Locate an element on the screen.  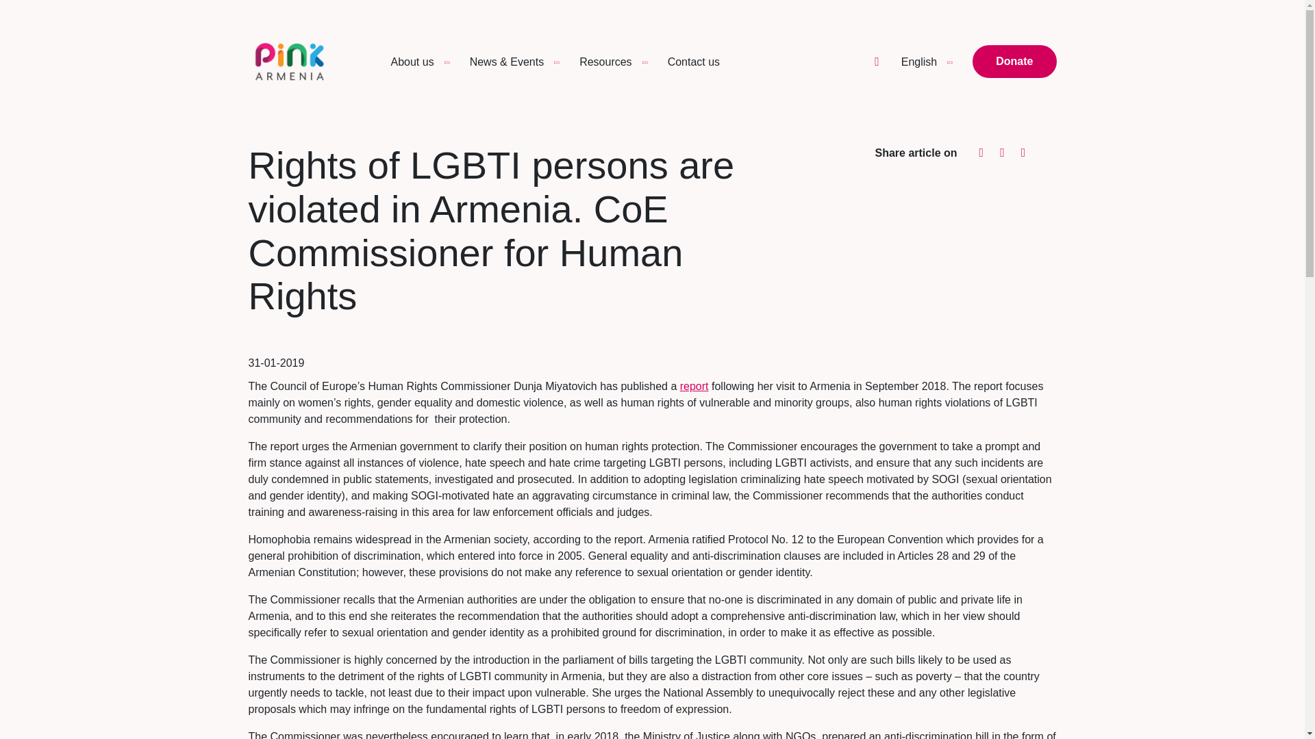
Resources is located at coordinates (605, 62).